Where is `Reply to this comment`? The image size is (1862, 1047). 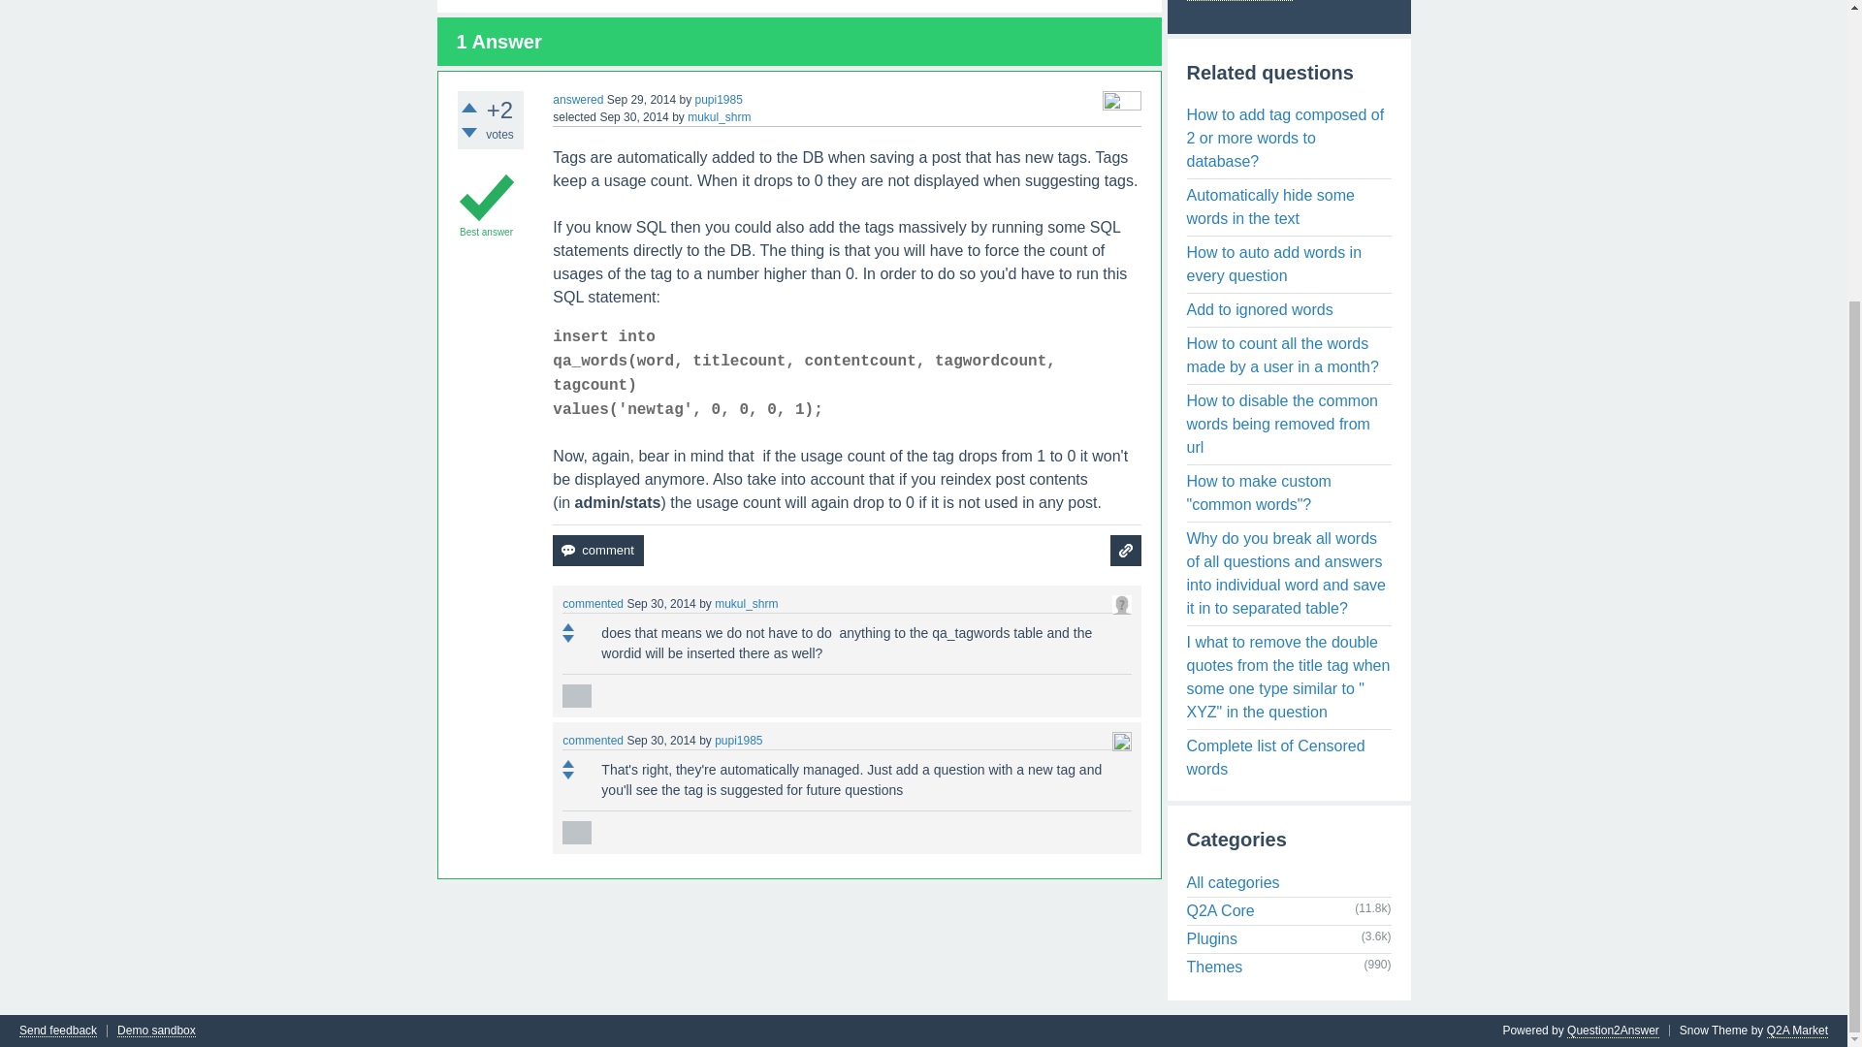
Reply to this comment is located at coordinates (576, 696).